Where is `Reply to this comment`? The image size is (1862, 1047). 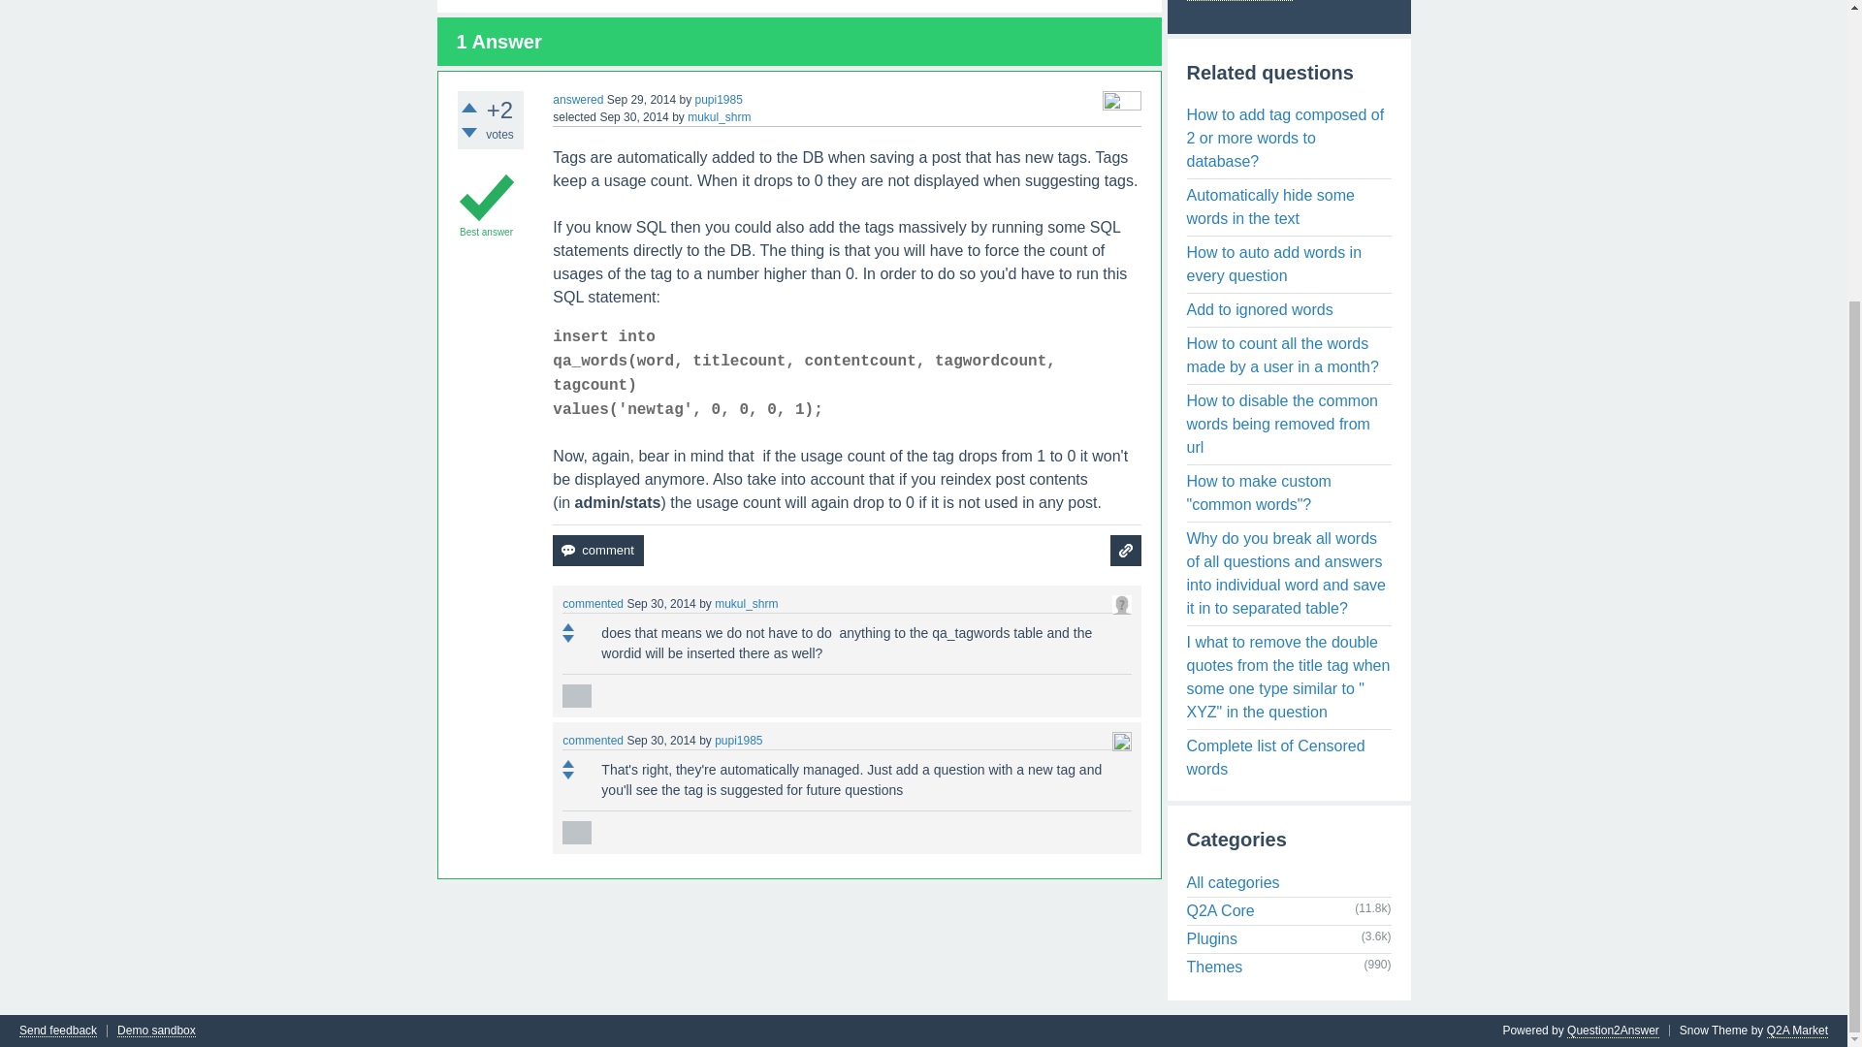
Reply to this comment is located at coordinates (576, 696).